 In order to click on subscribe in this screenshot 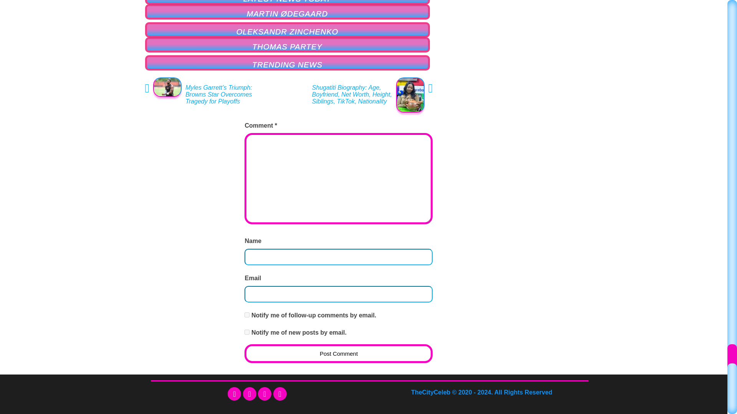, I will do `click(247, 315)`.